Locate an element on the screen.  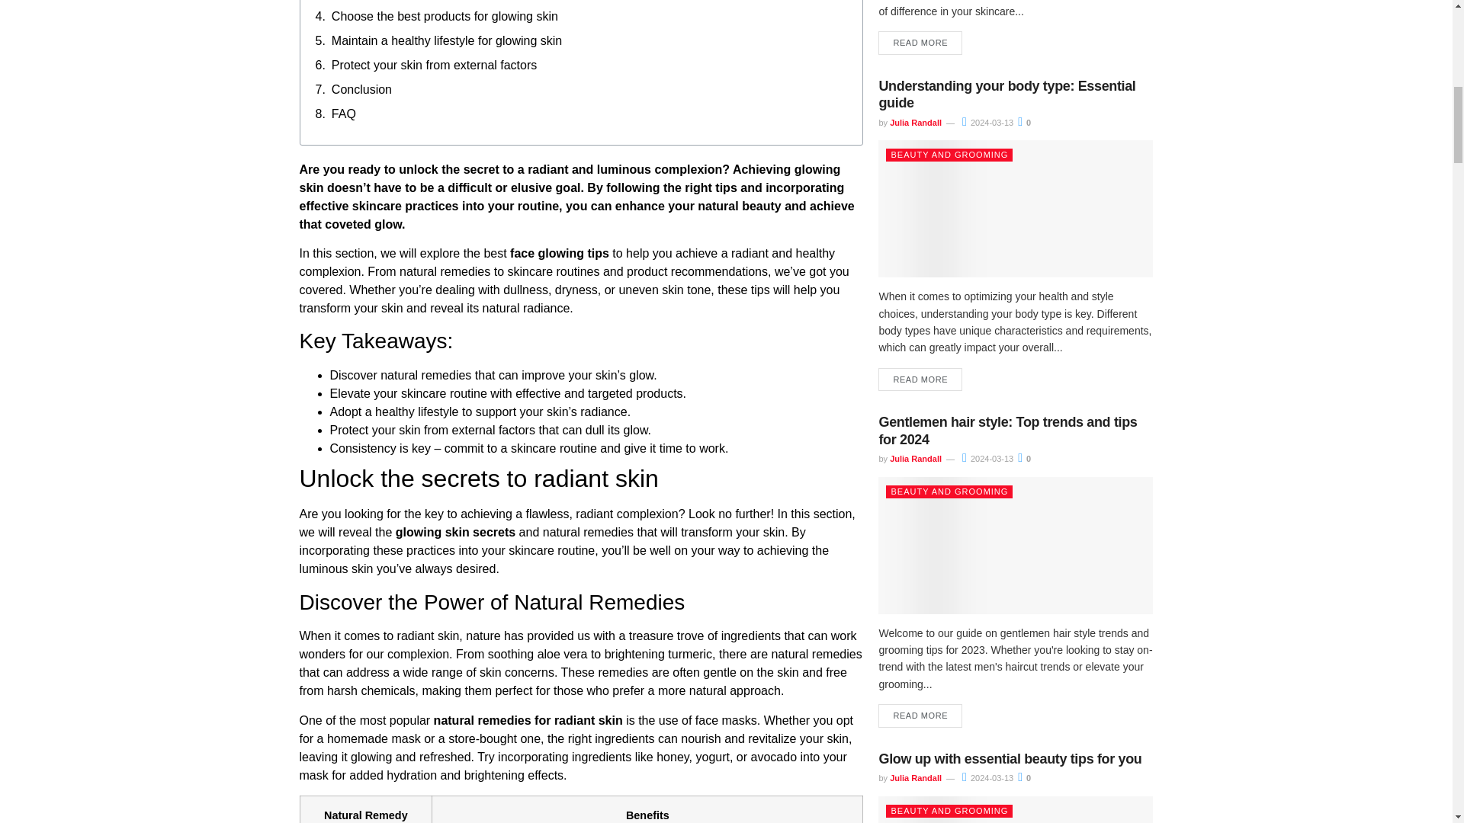
Conclusion is located at coordinates (361, 89).